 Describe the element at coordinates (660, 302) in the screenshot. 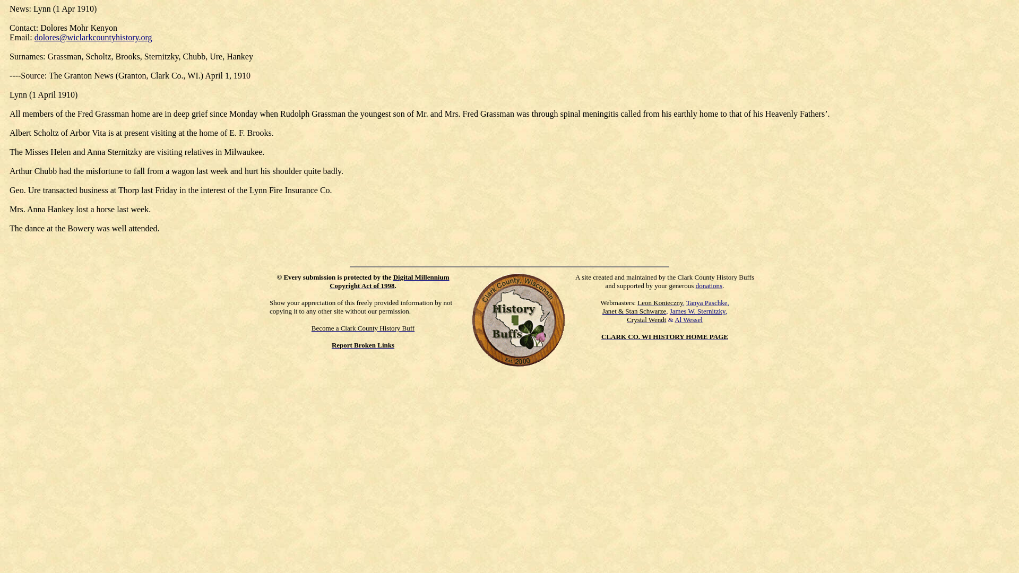

I see `Leon Konieczny` at that location.